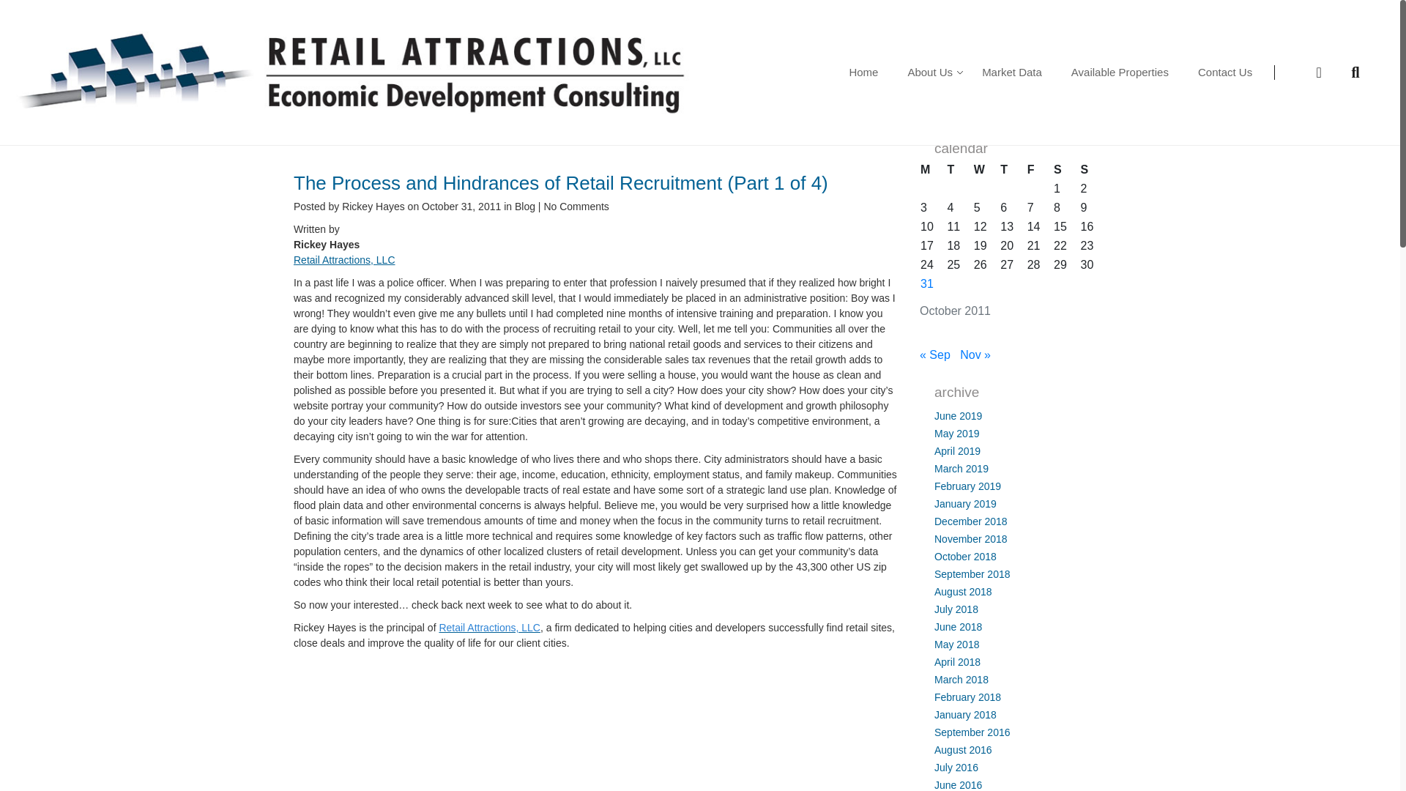 This screenshot has height=791, width=1406. I want to click on Saturday, so click(1066, 170).